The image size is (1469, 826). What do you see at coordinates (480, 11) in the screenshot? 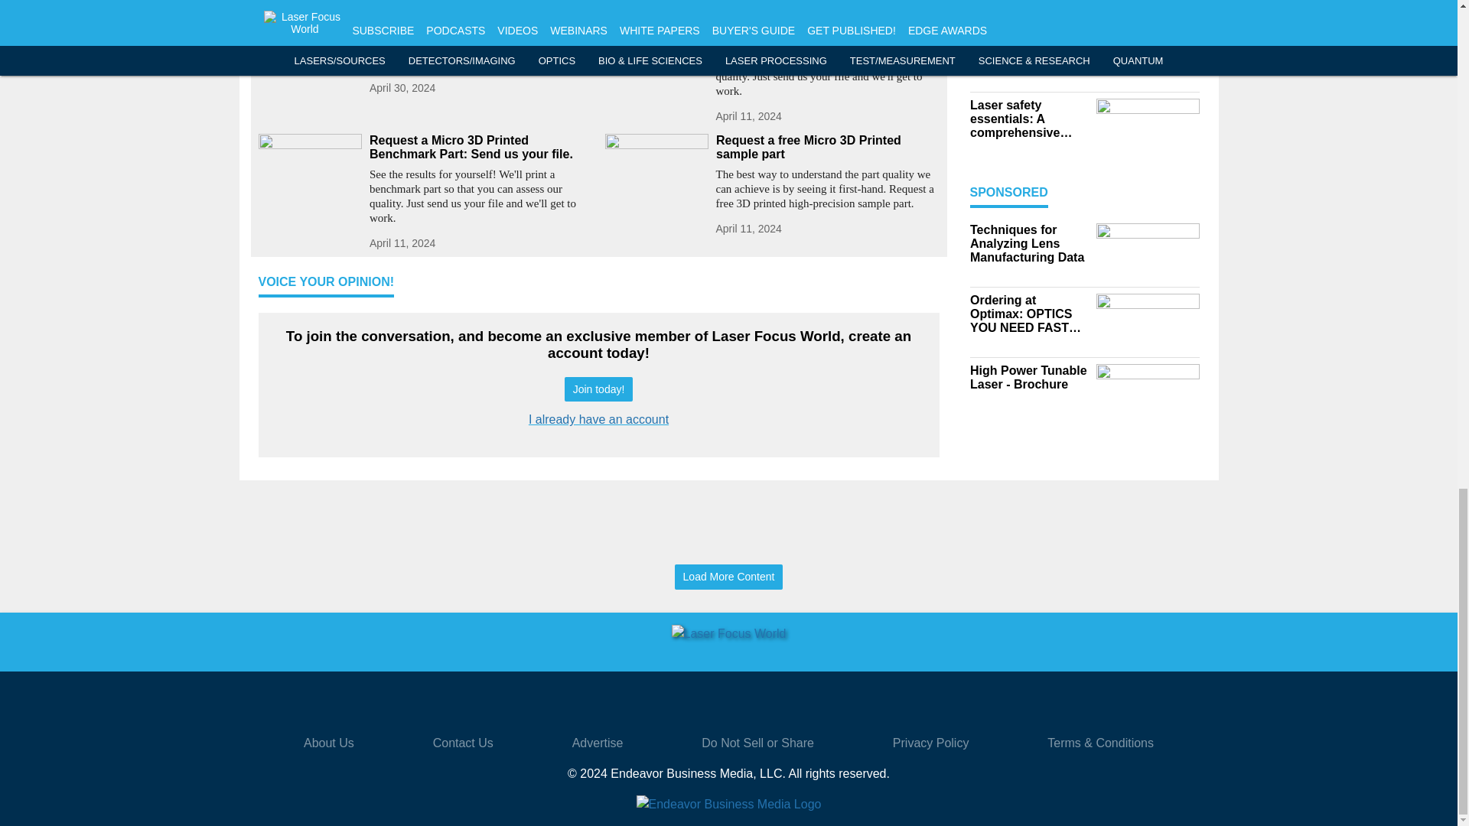
I see `Optical Power Meters for Diverse Applications` at bounding box center [480, 11].